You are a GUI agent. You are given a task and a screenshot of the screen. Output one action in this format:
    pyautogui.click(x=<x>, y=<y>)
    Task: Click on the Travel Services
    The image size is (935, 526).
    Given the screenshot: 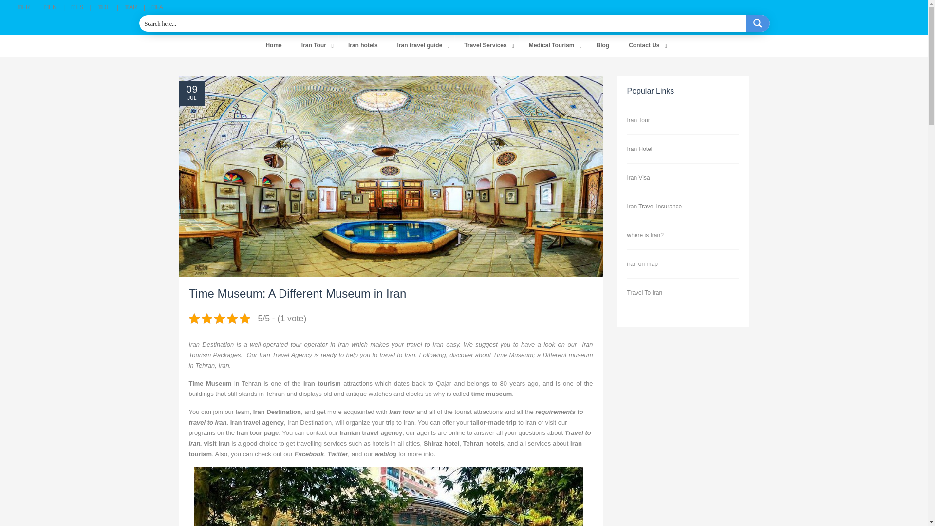 What is the action you would take?
    pyautogui.click(x=486, y=46)
    